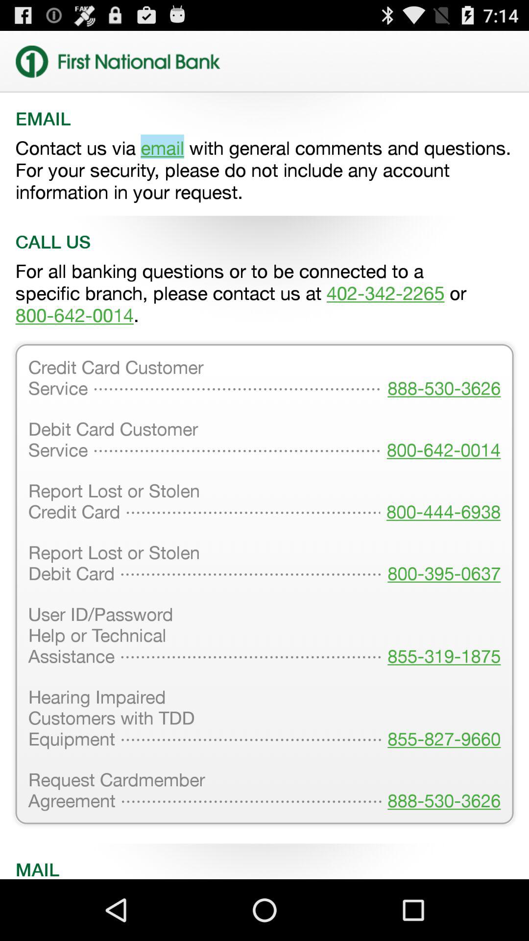 The image size is (529, 941). Describe the element at coordinates (441, 718) in the screenshot. I see `turn off the item to the right of user id password icon` at that location.